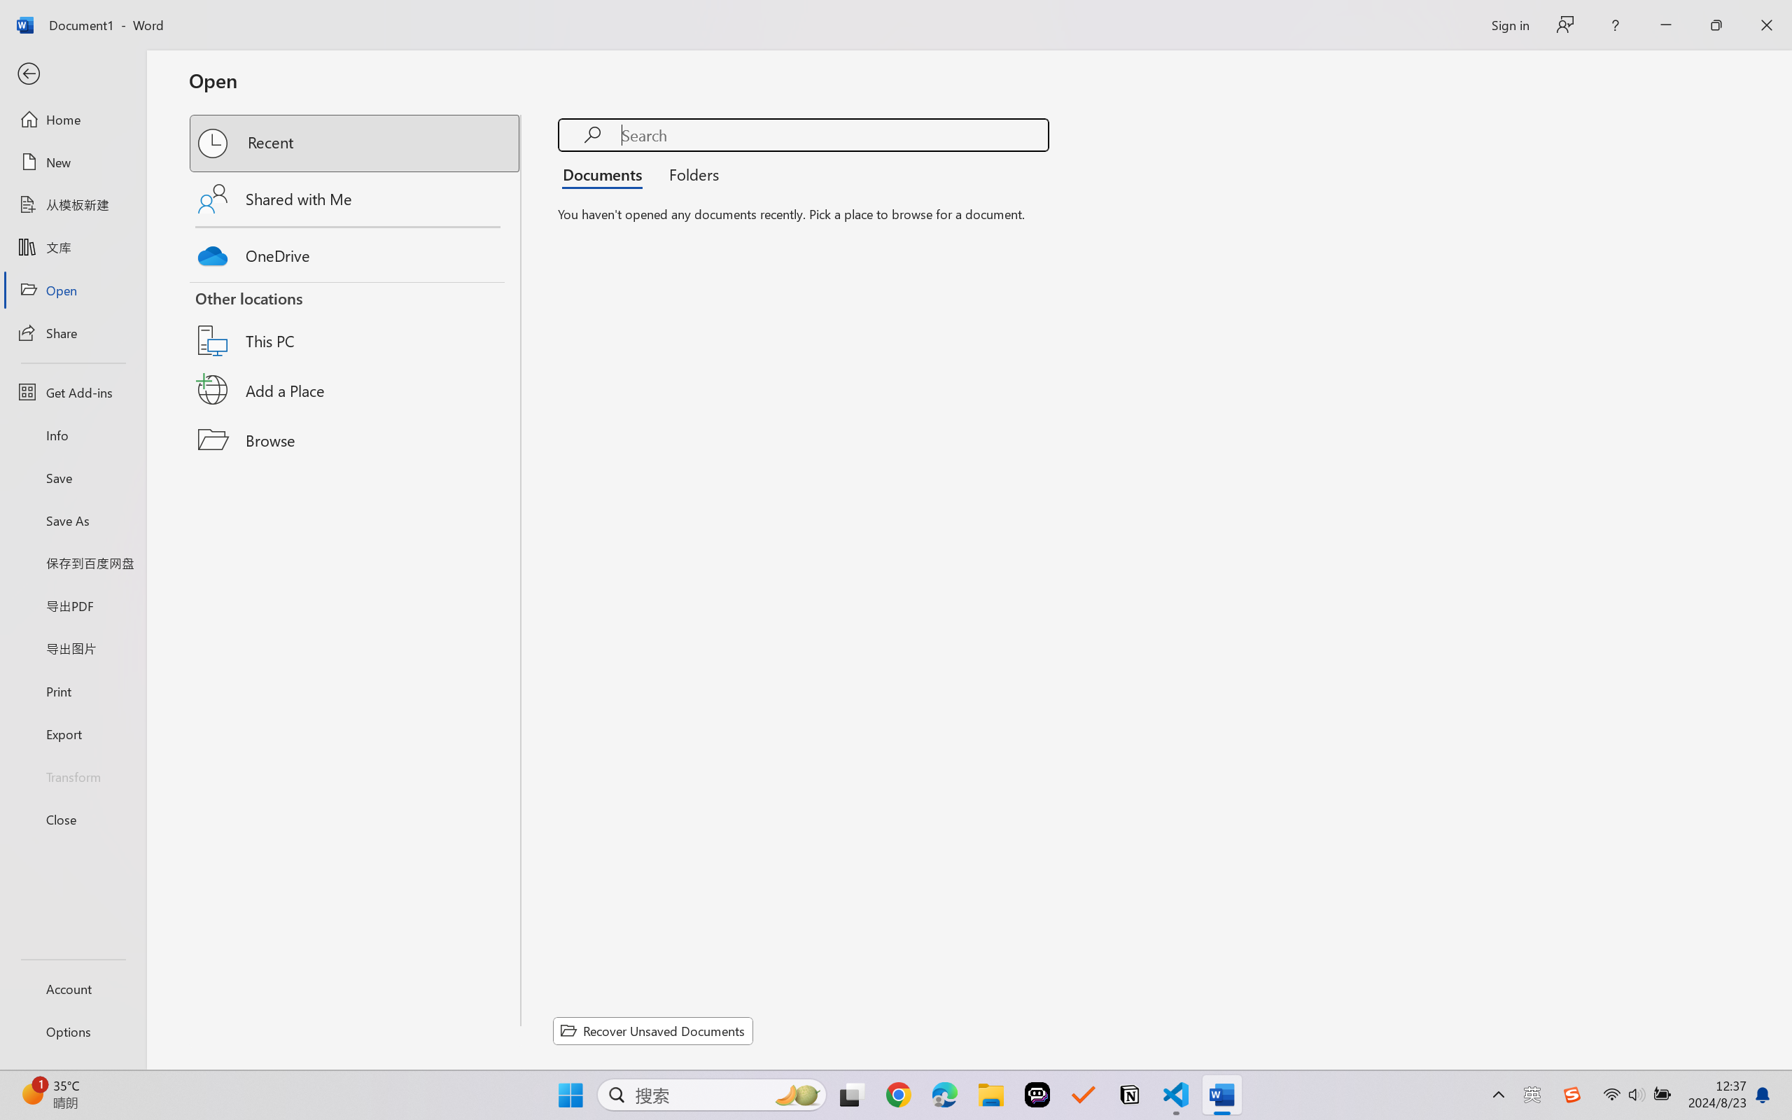 Image resolution: width=1792 pixels, height=1120 pixels. I want to click on Back, so click(73, 74).